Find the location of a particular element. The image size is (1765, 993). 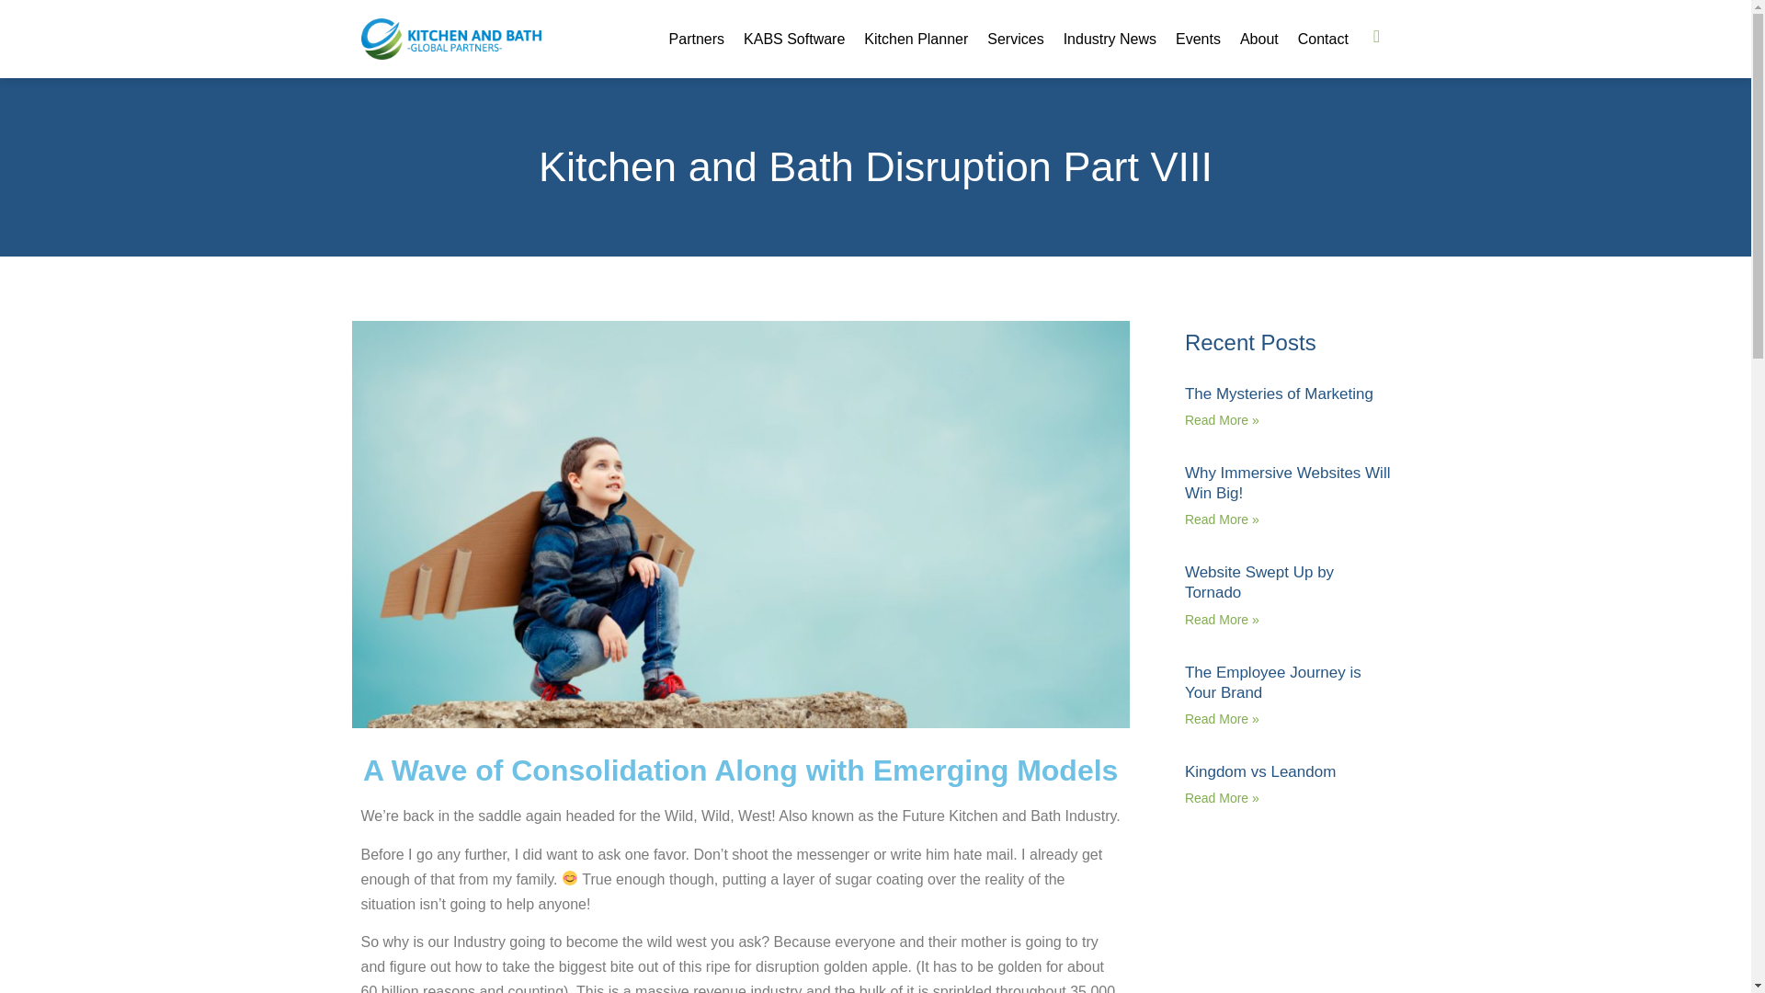

About is located at coordinates (1259, 40).